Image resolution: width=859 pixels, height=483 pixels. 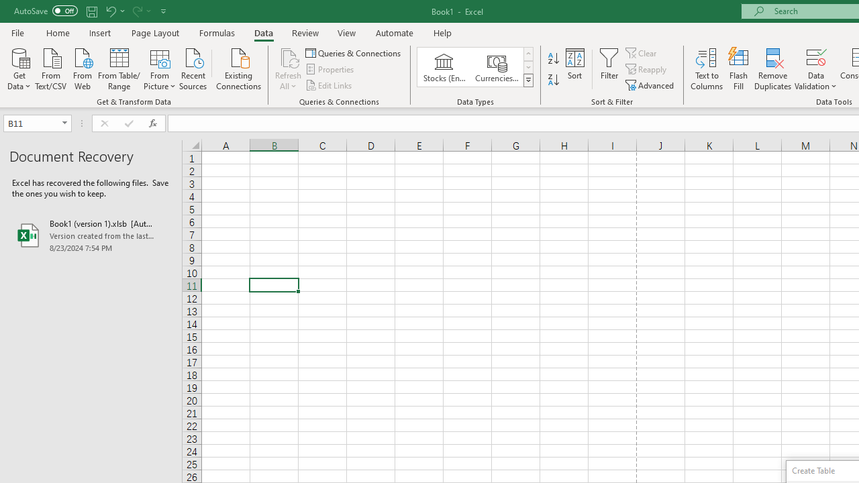 What do you see at coordinates (574, 68) in the screenshot?
I see `Sort...` at bounding box center [574, 68].